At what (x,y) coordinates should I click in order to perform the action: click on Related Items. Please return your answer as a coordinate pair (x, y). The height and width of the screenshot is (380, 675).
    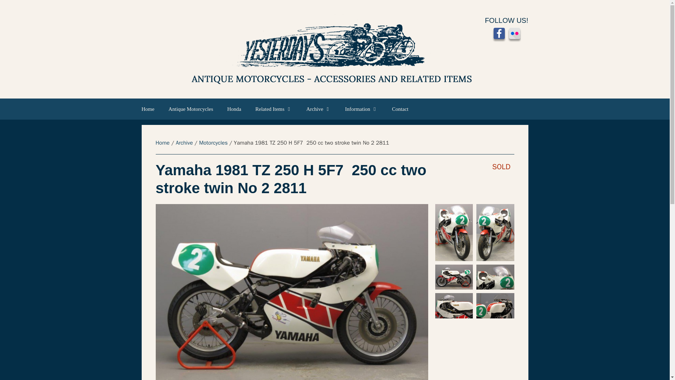
    Looking at the image, I should click on (274, 109).